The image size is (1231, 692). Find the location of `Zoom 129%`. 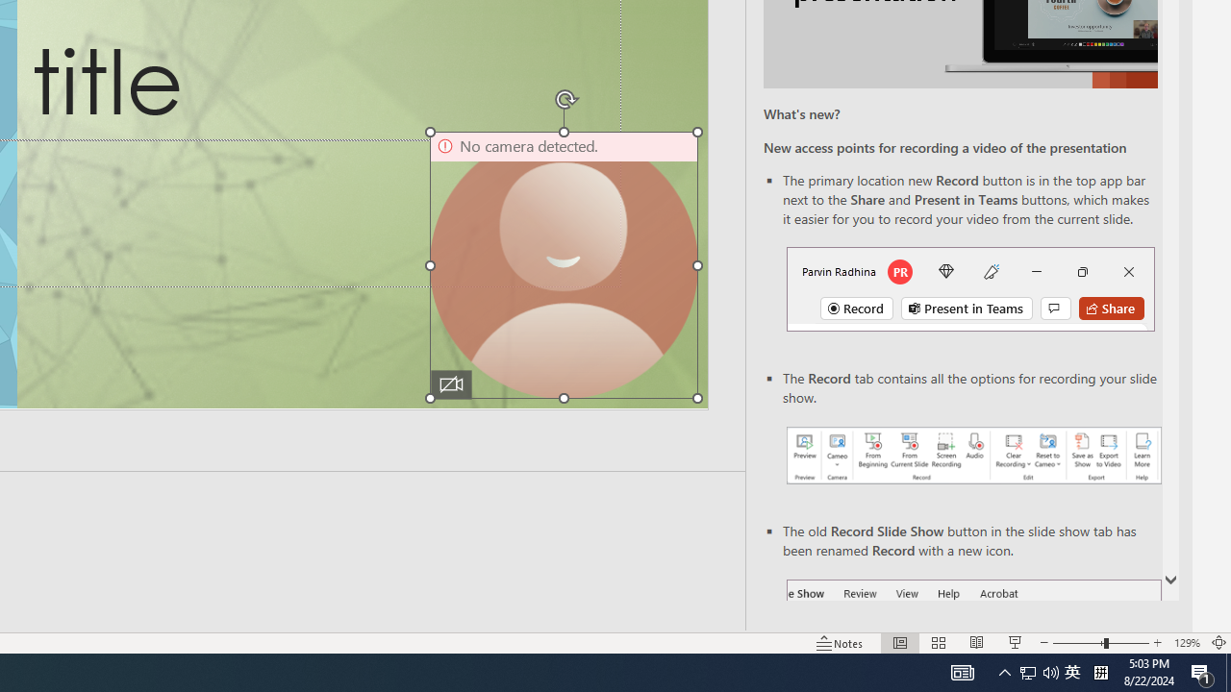

Zoom 129% is located at coordinates (1187, 642).